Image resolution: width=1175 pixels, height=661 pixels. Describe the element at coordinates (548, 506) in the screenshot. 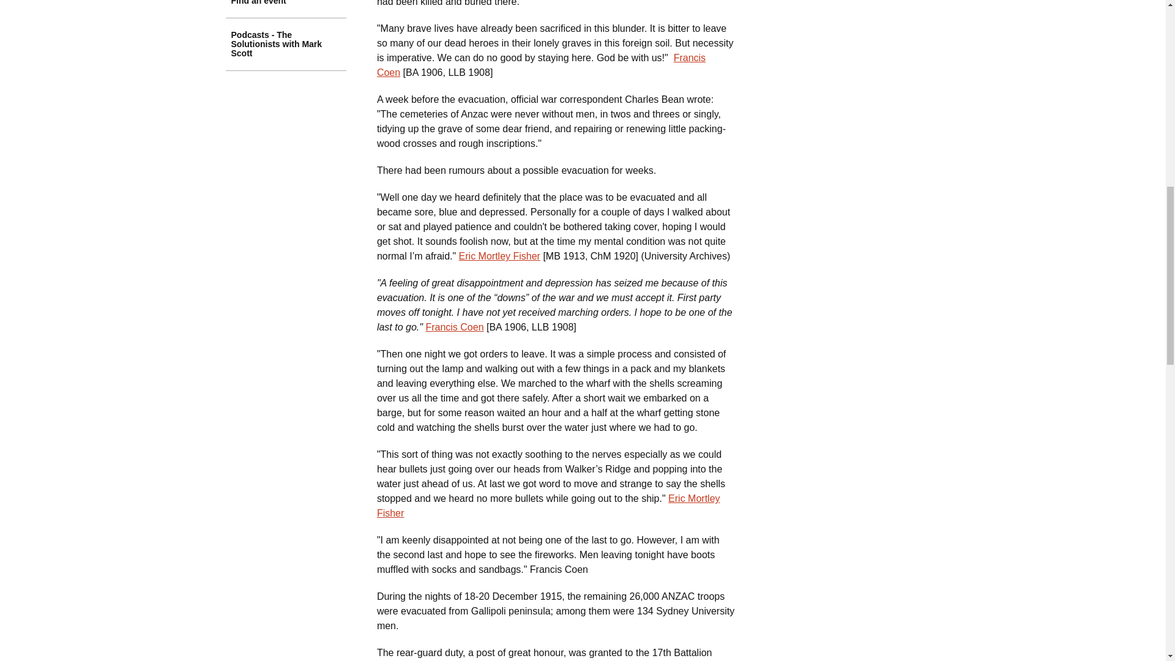

I see `Eric Mortley Fisher` at that location.